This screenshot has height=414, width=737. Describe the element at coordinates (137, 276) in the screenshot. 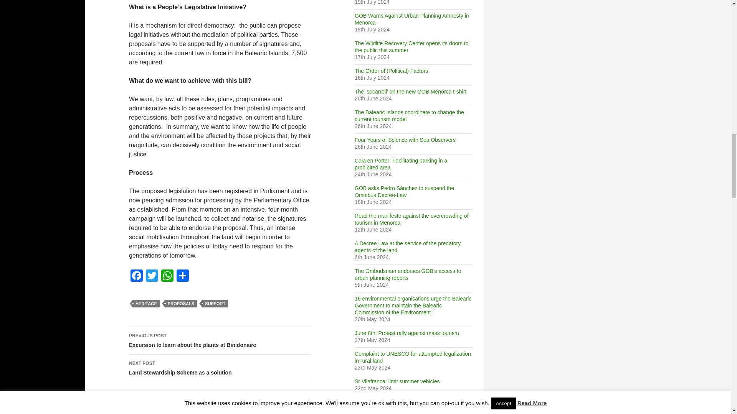

I see `Facebook` at that location.